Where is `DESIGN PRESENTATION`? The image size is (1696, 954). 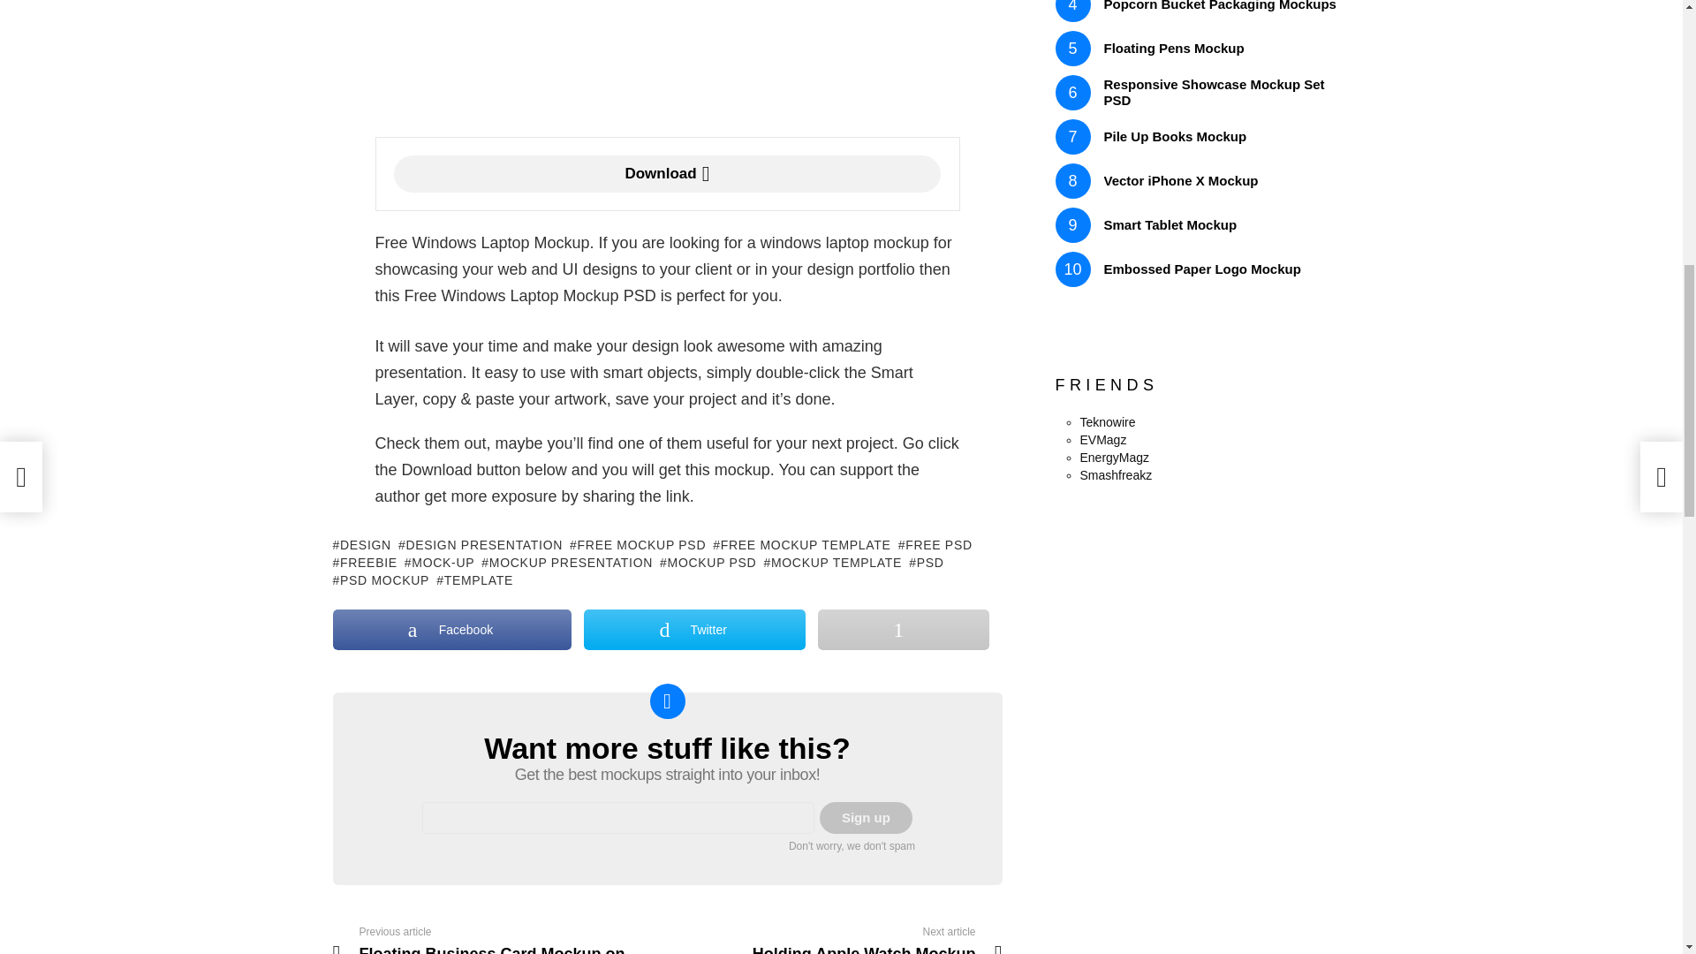
DESIGN PRESENTATION is located at coordinates (481, 544).